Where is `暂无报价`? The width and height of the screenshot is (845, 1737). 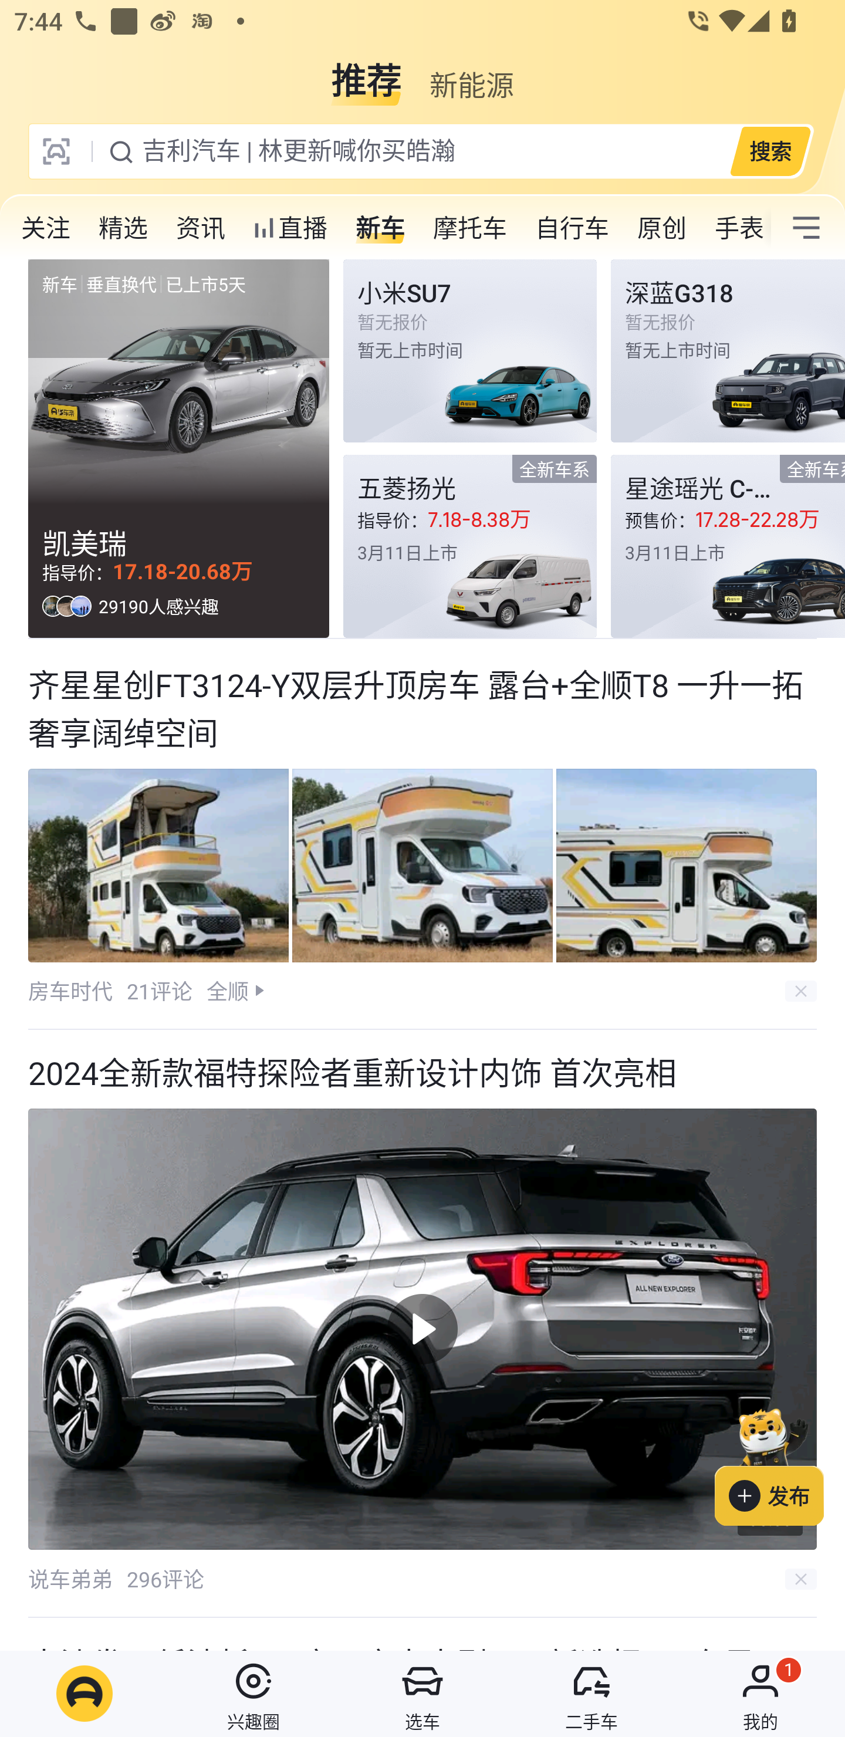 暂无报价 is located at coordinates (469, 351).